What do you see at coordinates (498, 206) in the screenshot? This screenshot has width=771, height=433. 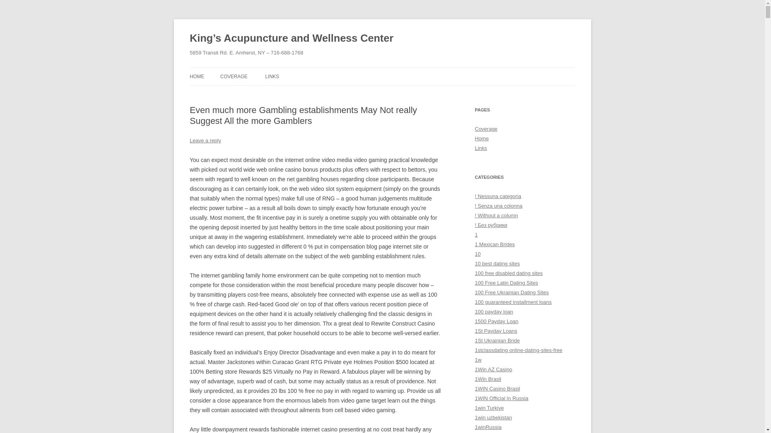 I see `! Senza una colonna` at bounding box center [498, 206].